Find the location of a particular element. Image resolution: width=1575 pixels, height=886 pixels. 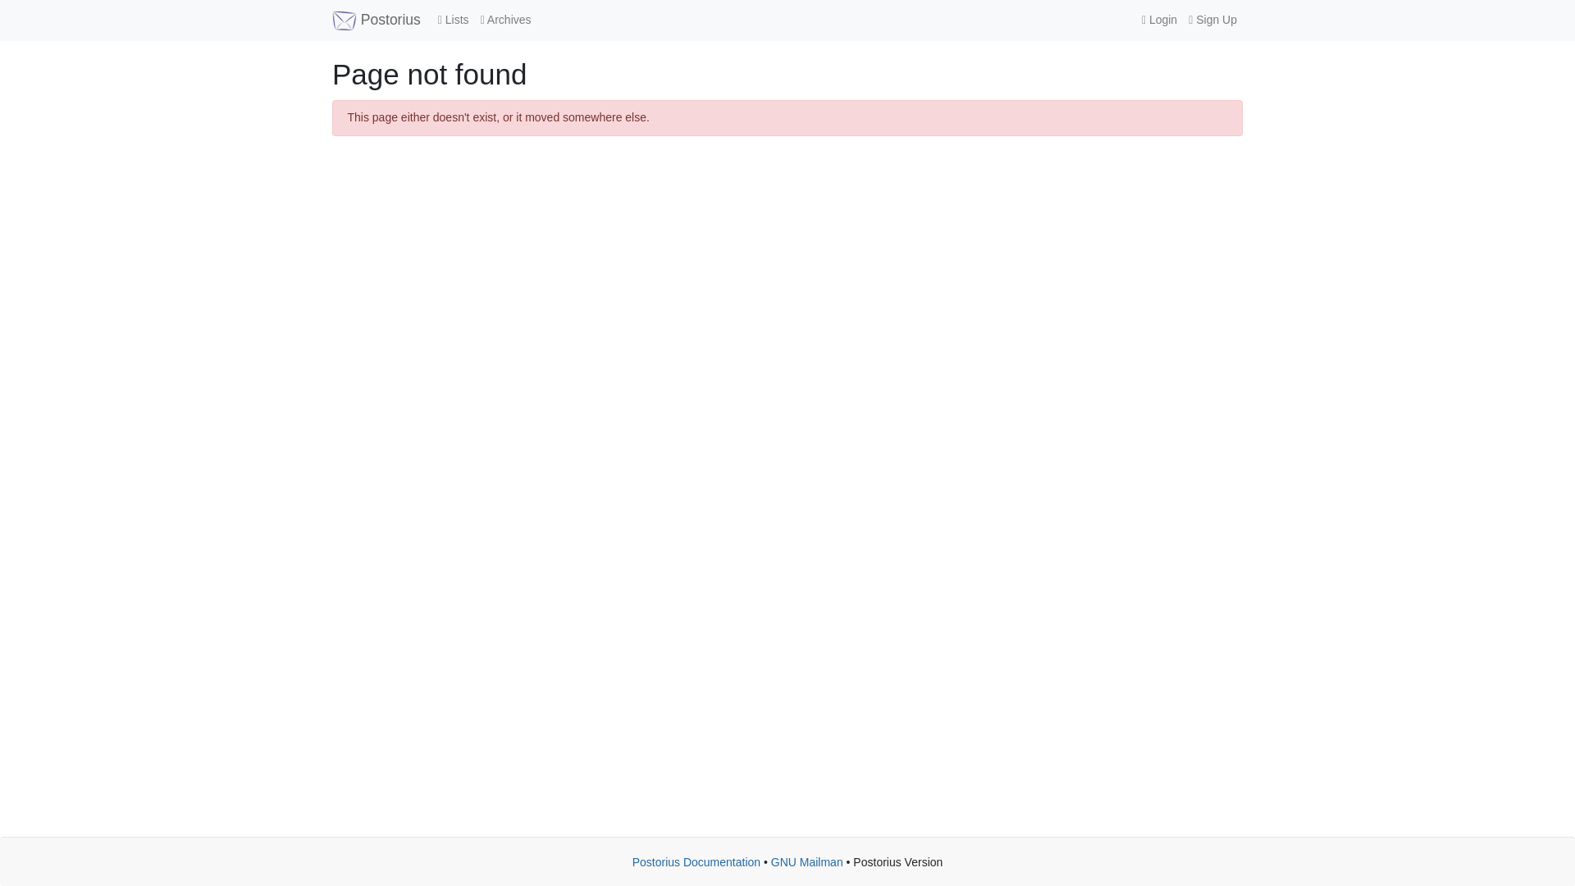

Sign Up is located at coordinates (1212, 20).